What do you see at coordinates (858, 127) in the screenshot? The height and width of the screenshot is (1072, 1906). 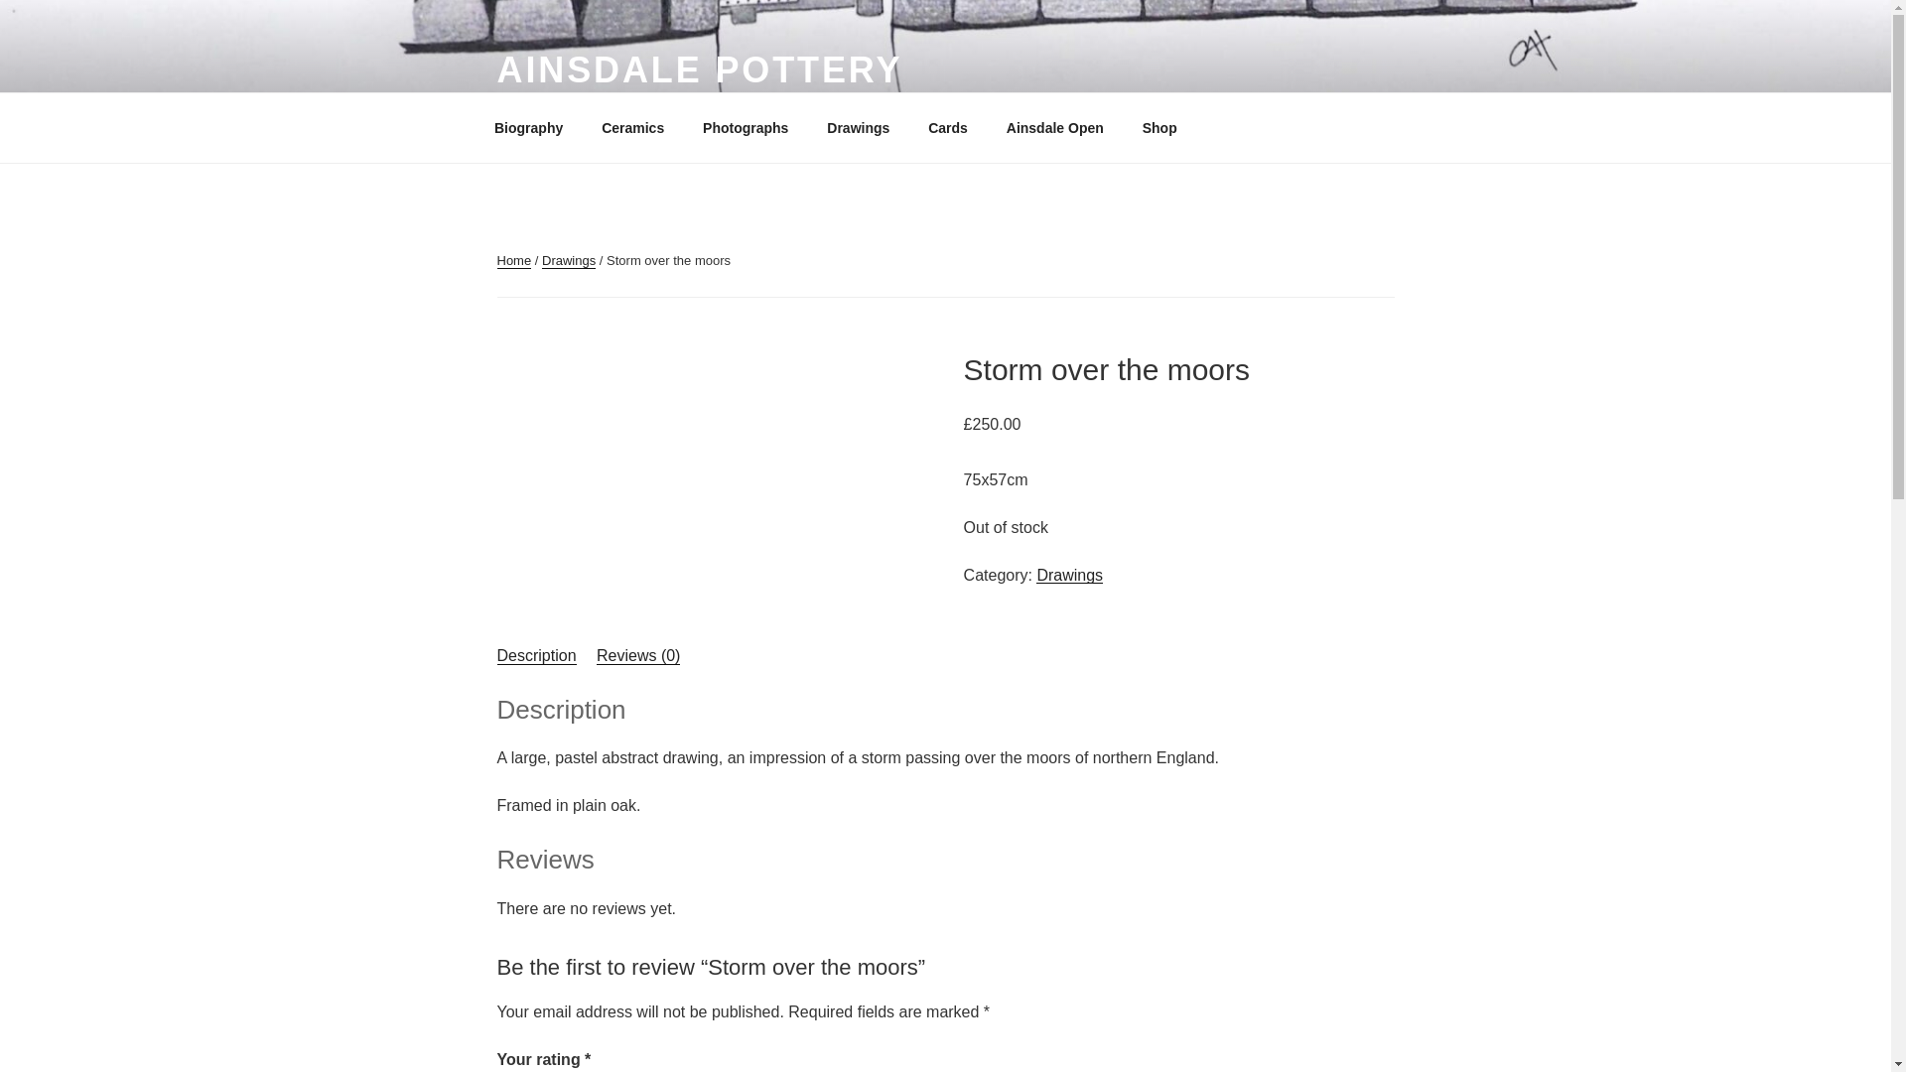 I see `Drawings` at bounding box center [858, 127].